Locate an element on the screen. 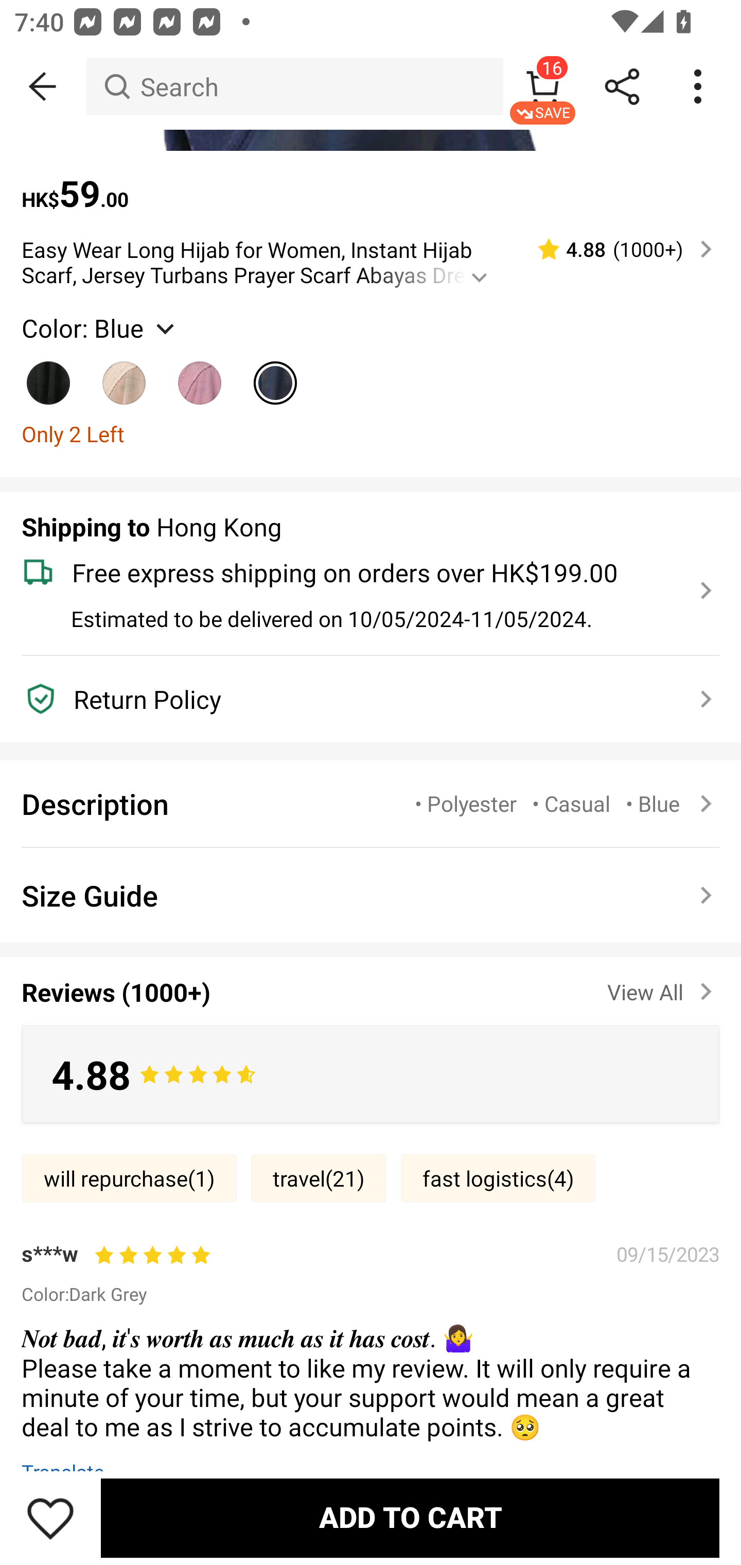 The height and width of the screenshot is (1565, 741). fast logistics(4) is located at coordinates (498, 1177).